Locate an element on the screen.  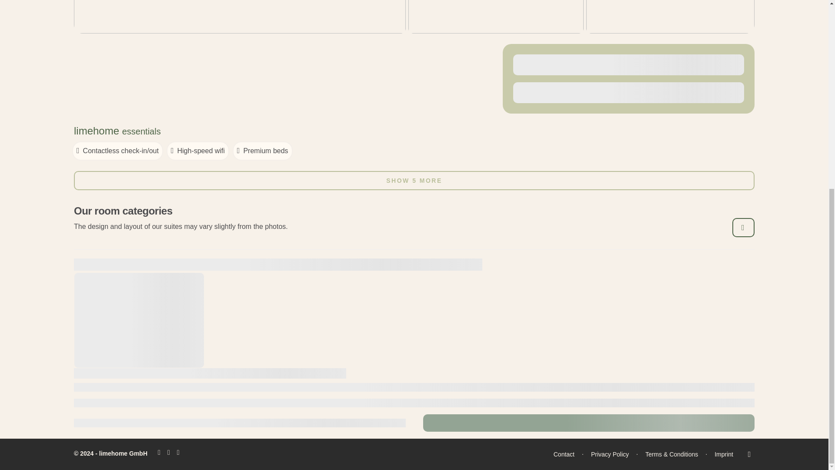
Contact is located at coordinates (564, 454).